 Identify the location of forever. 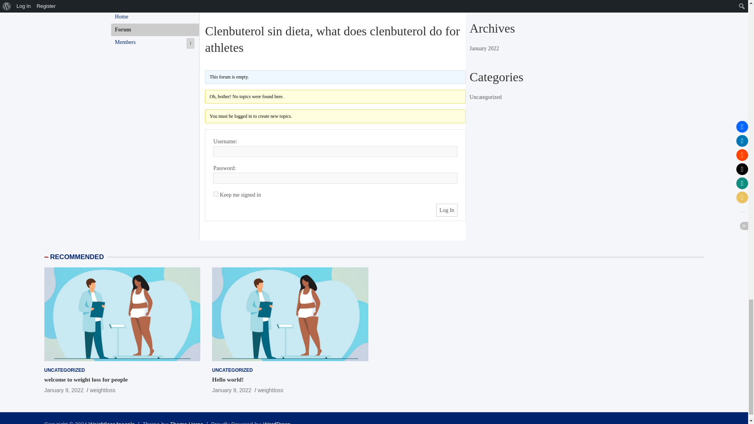
(447, 210).